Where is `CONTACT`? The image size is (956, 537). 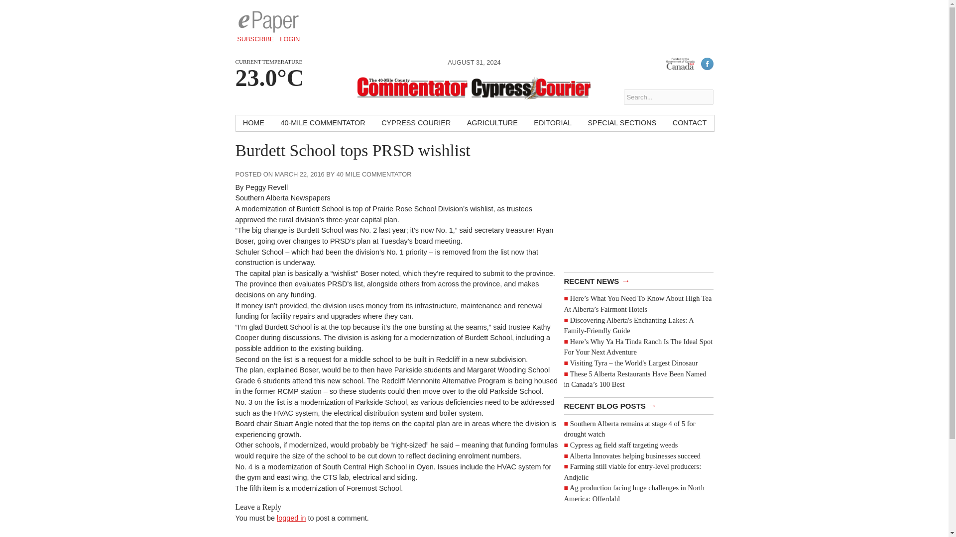 CONTACT is located at coordinates (689, 123).